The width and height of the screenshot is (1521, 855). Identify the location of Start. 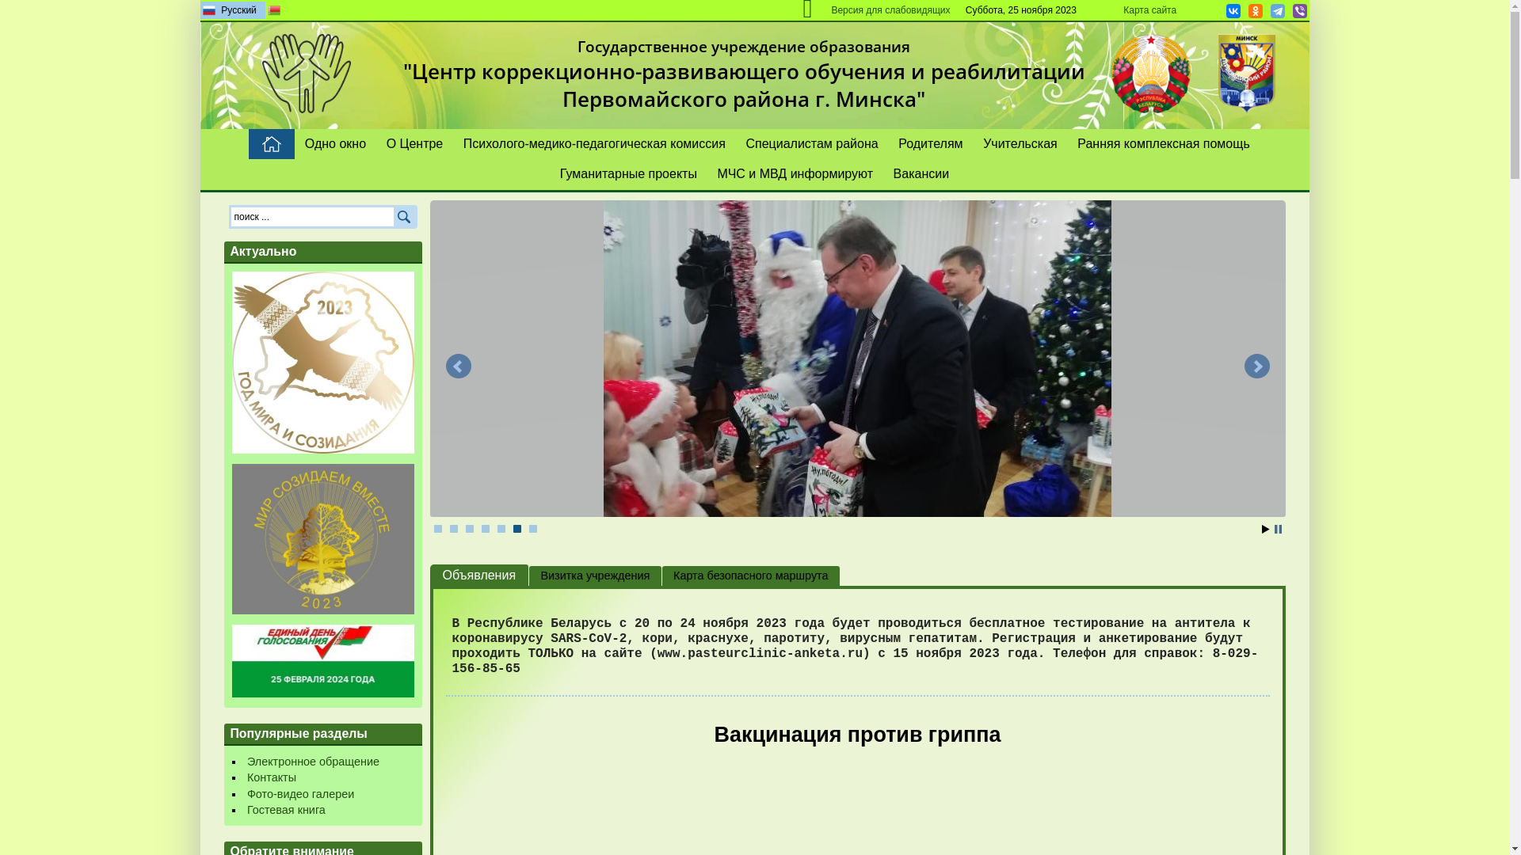
(1265, 529).